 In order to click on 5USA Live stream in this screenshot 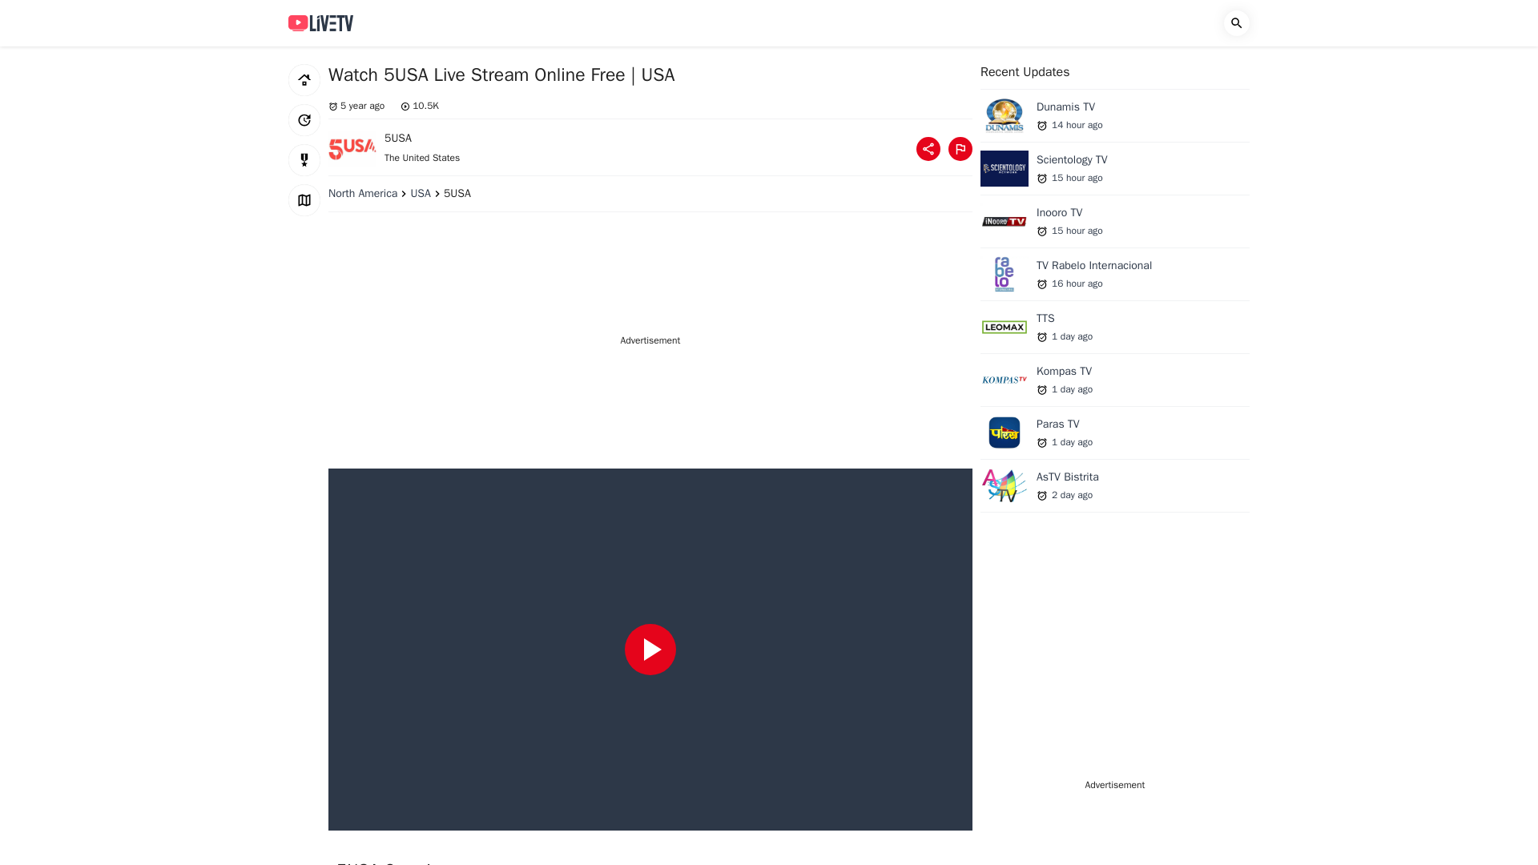, I will do `click(1115, 120)`.